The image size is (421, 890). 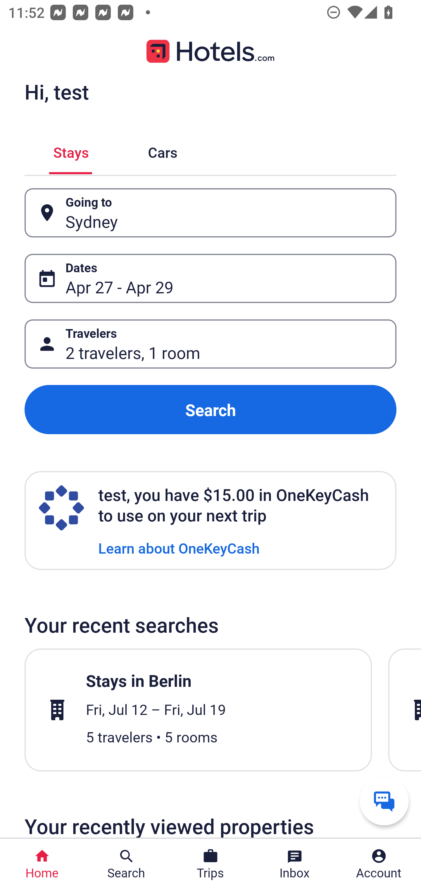 I want to click on Dates Button Apr 27 - Apr 29, so click(x=210, y=278).